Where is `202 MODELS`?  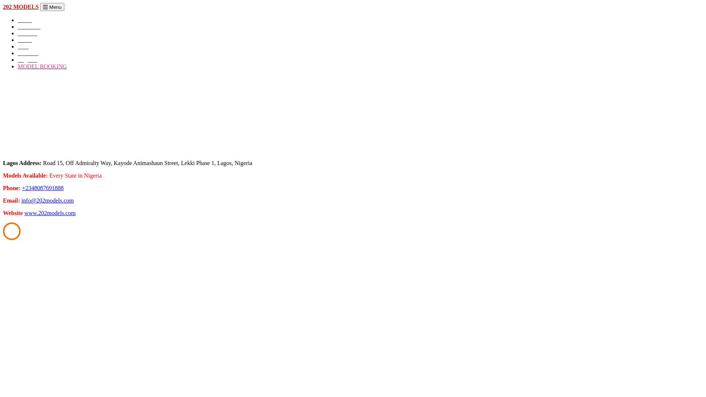 202 MODELS is located at coordinates (21, 7).